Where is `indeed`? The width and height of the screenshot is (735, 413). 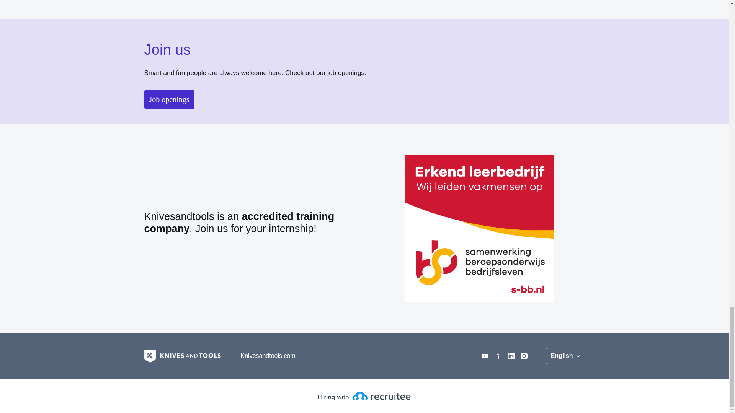
indeed is located at coordinates (498, 356).